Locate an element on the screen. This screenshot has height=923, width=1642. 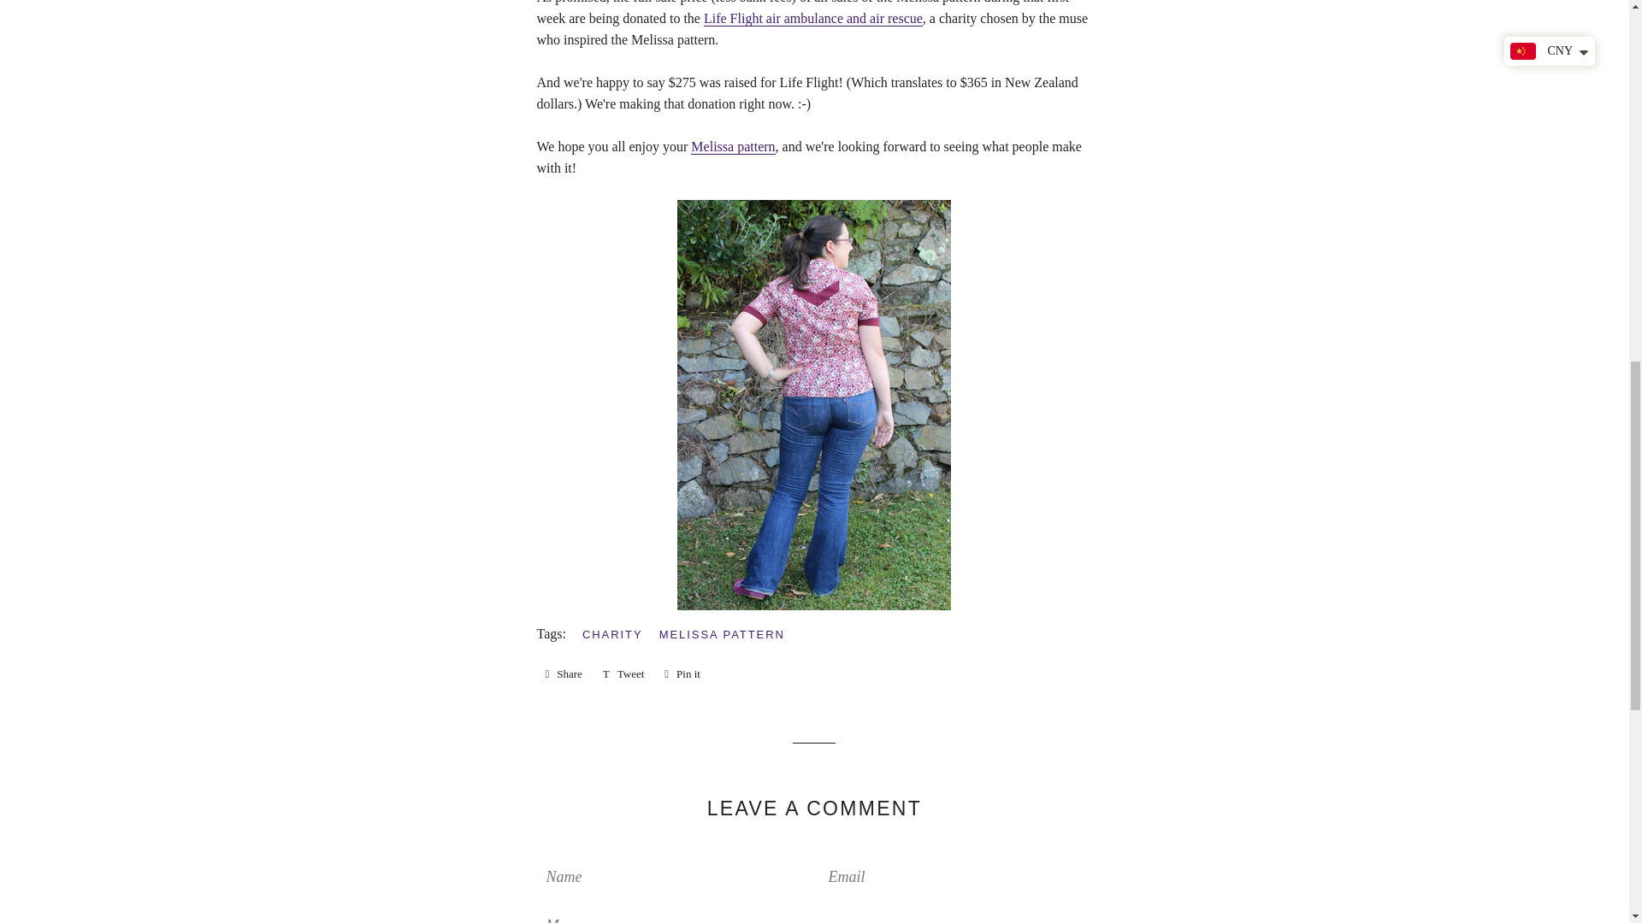
Tweet on Twitter is located at coordinates (624, 673).